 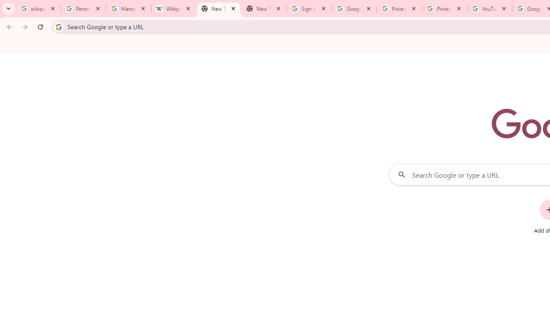 What do you see at coordinates (83, 9) in the screenshot?
I see `Personalization & Google Search results - Google Search Help` at bounding box center [83, 9].